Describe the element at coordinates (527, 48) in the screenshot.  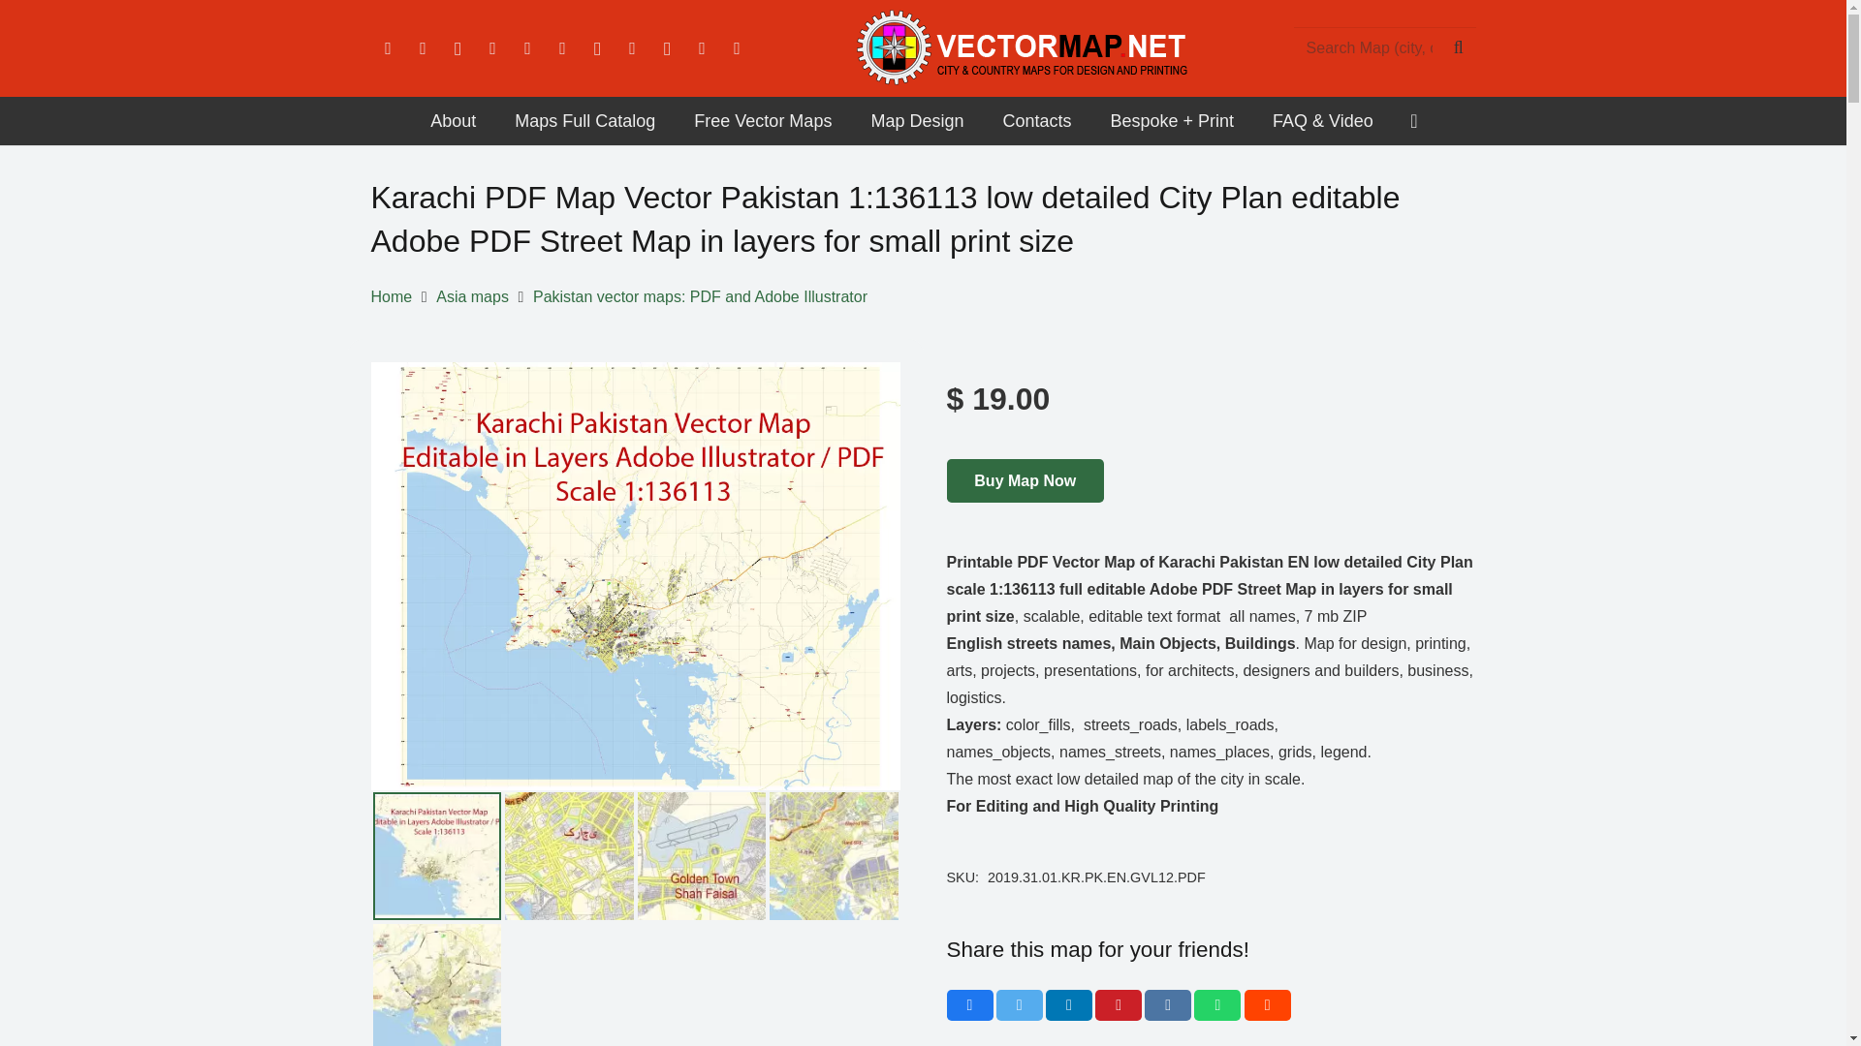
I see `YouTube` at that location.